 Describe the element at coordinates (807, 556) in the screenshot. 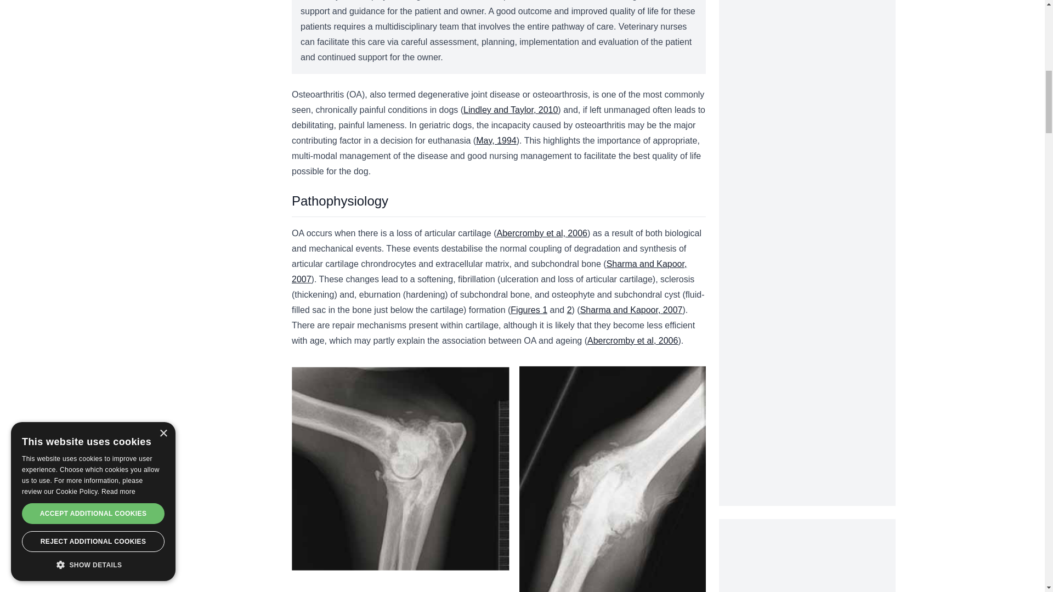

I see `3rd party ad content` at that location.